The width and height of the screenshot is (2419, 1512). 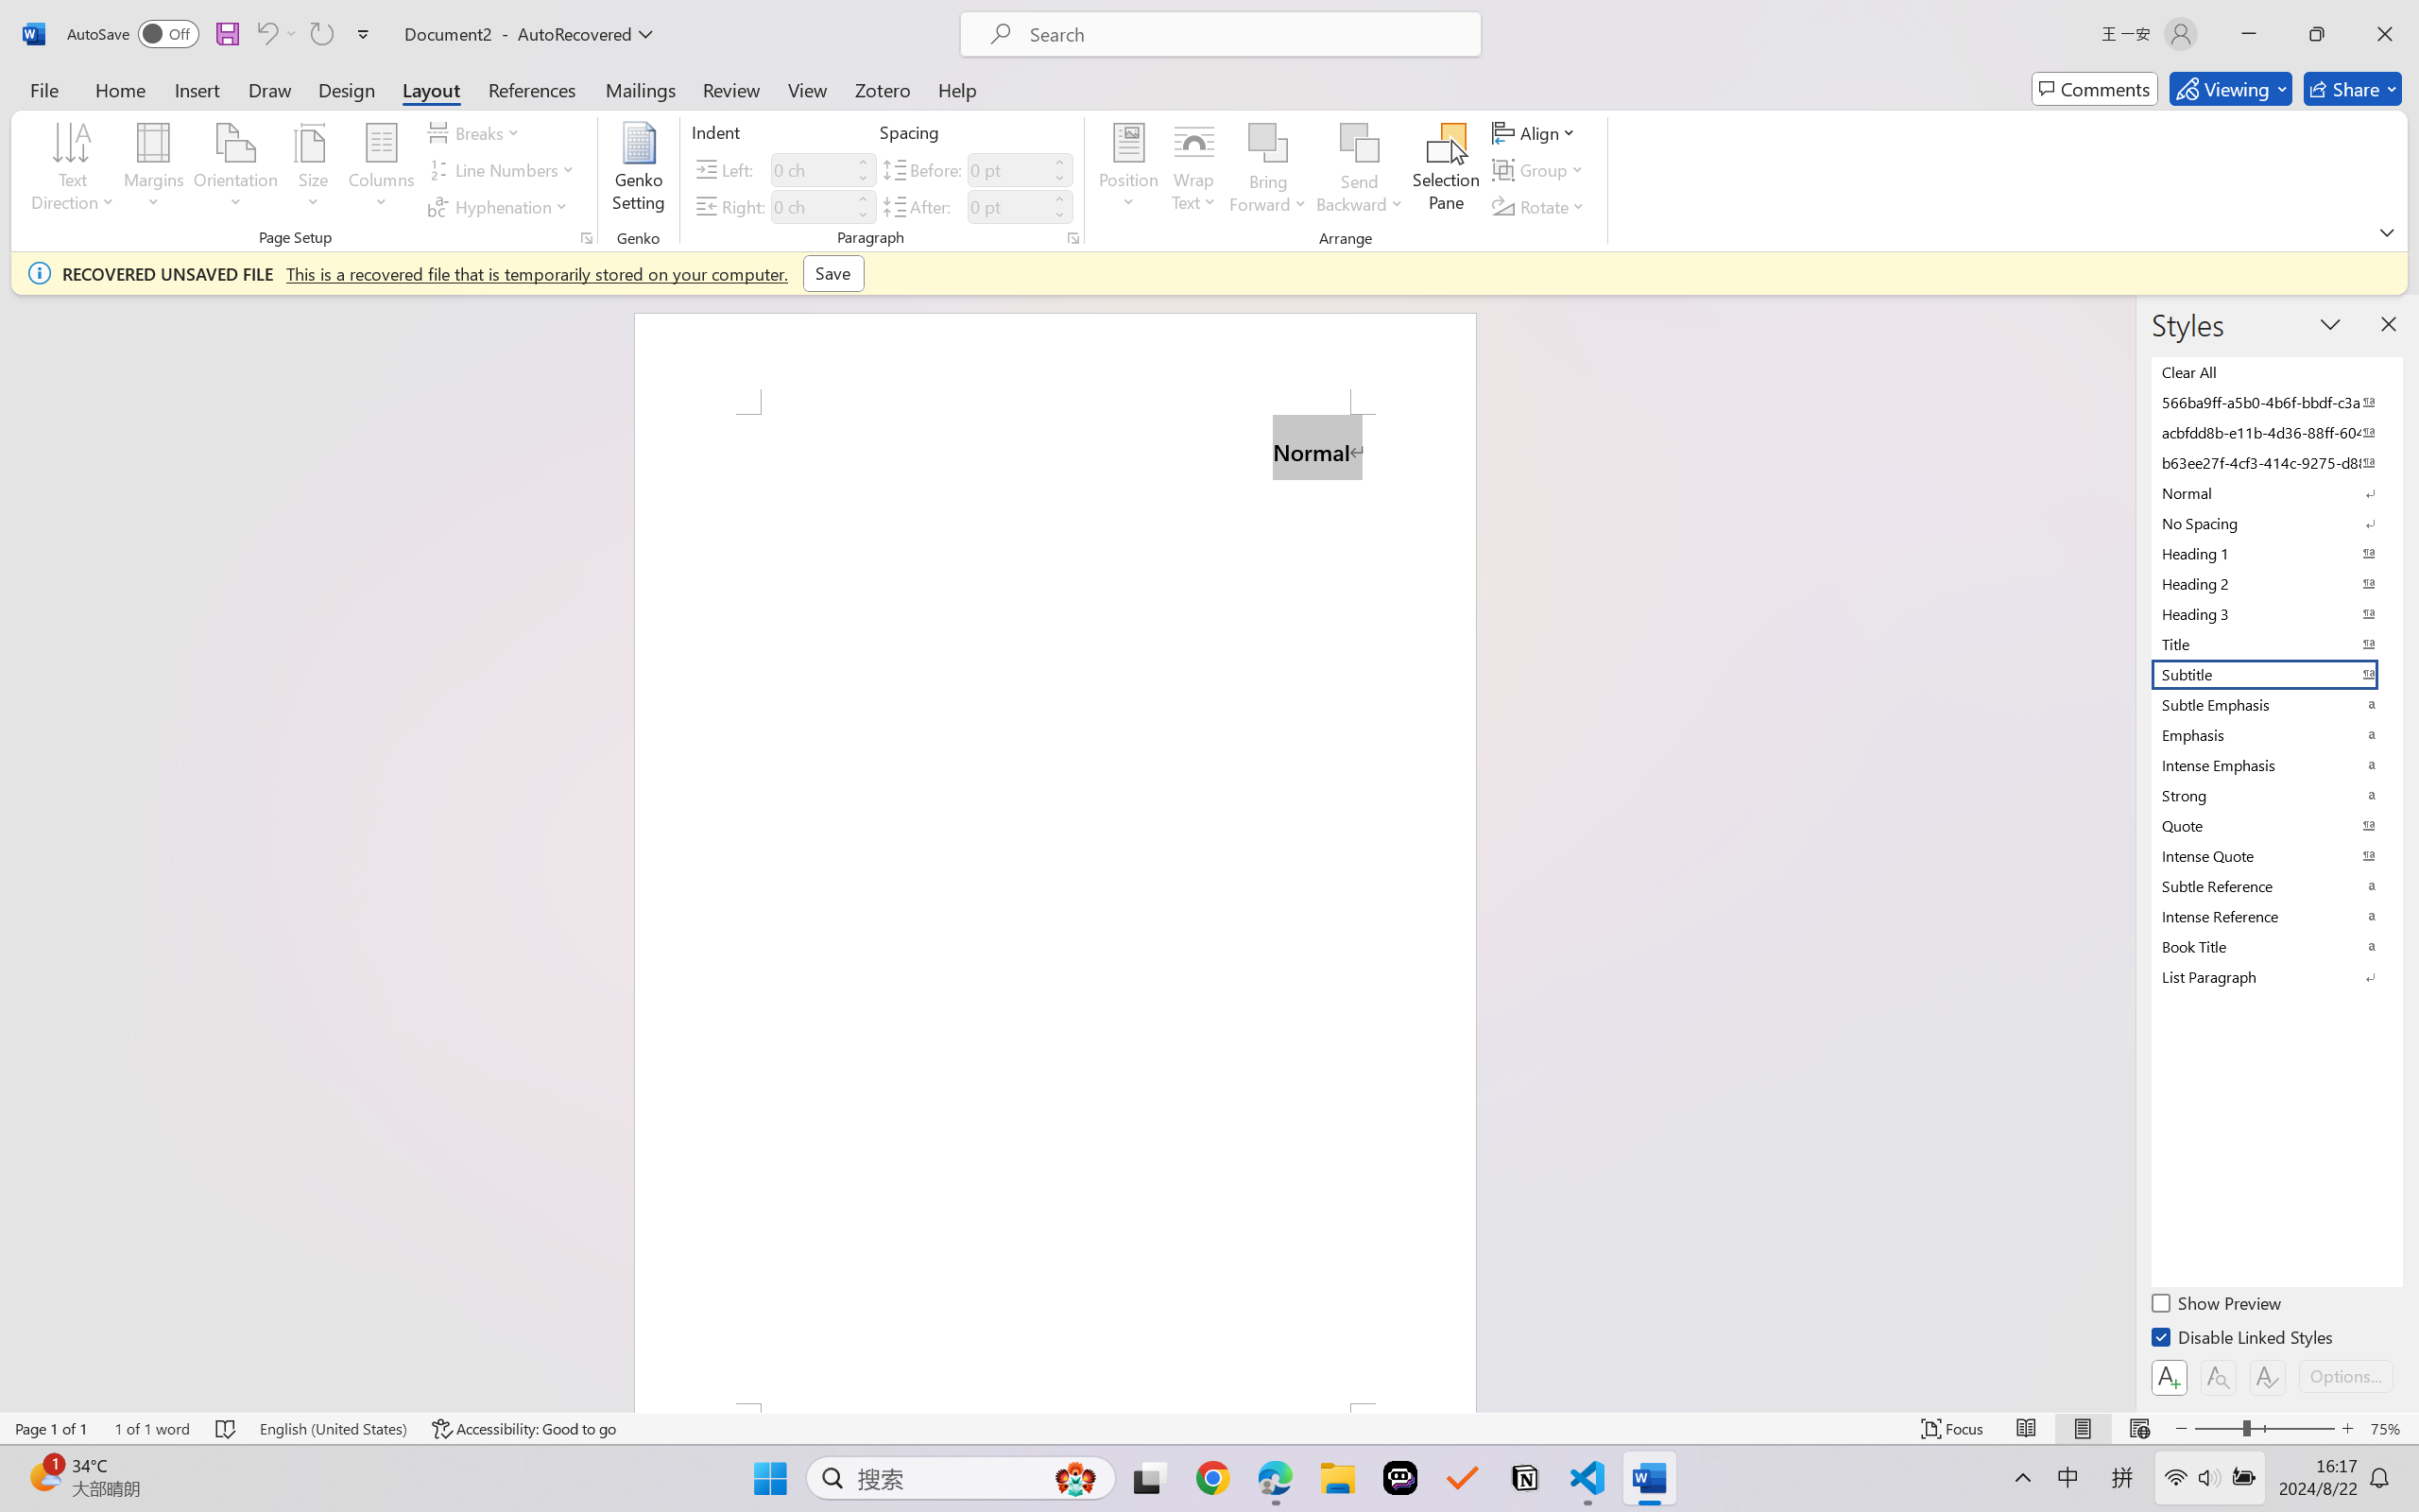 What do you see at coordinates (1007, 169) in the screenshot?
I see `Spacing Before` at bounding box center [1007, 169].